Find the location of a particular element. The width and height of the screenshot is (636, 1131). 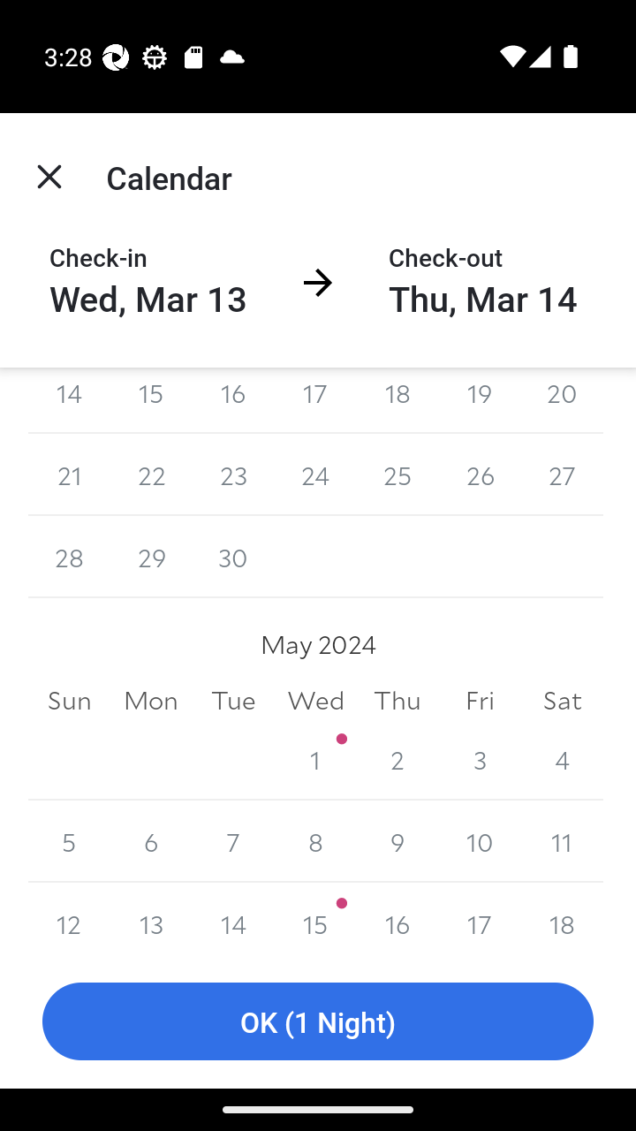

17 17 April 2024 is located at coordinates (315, 401).